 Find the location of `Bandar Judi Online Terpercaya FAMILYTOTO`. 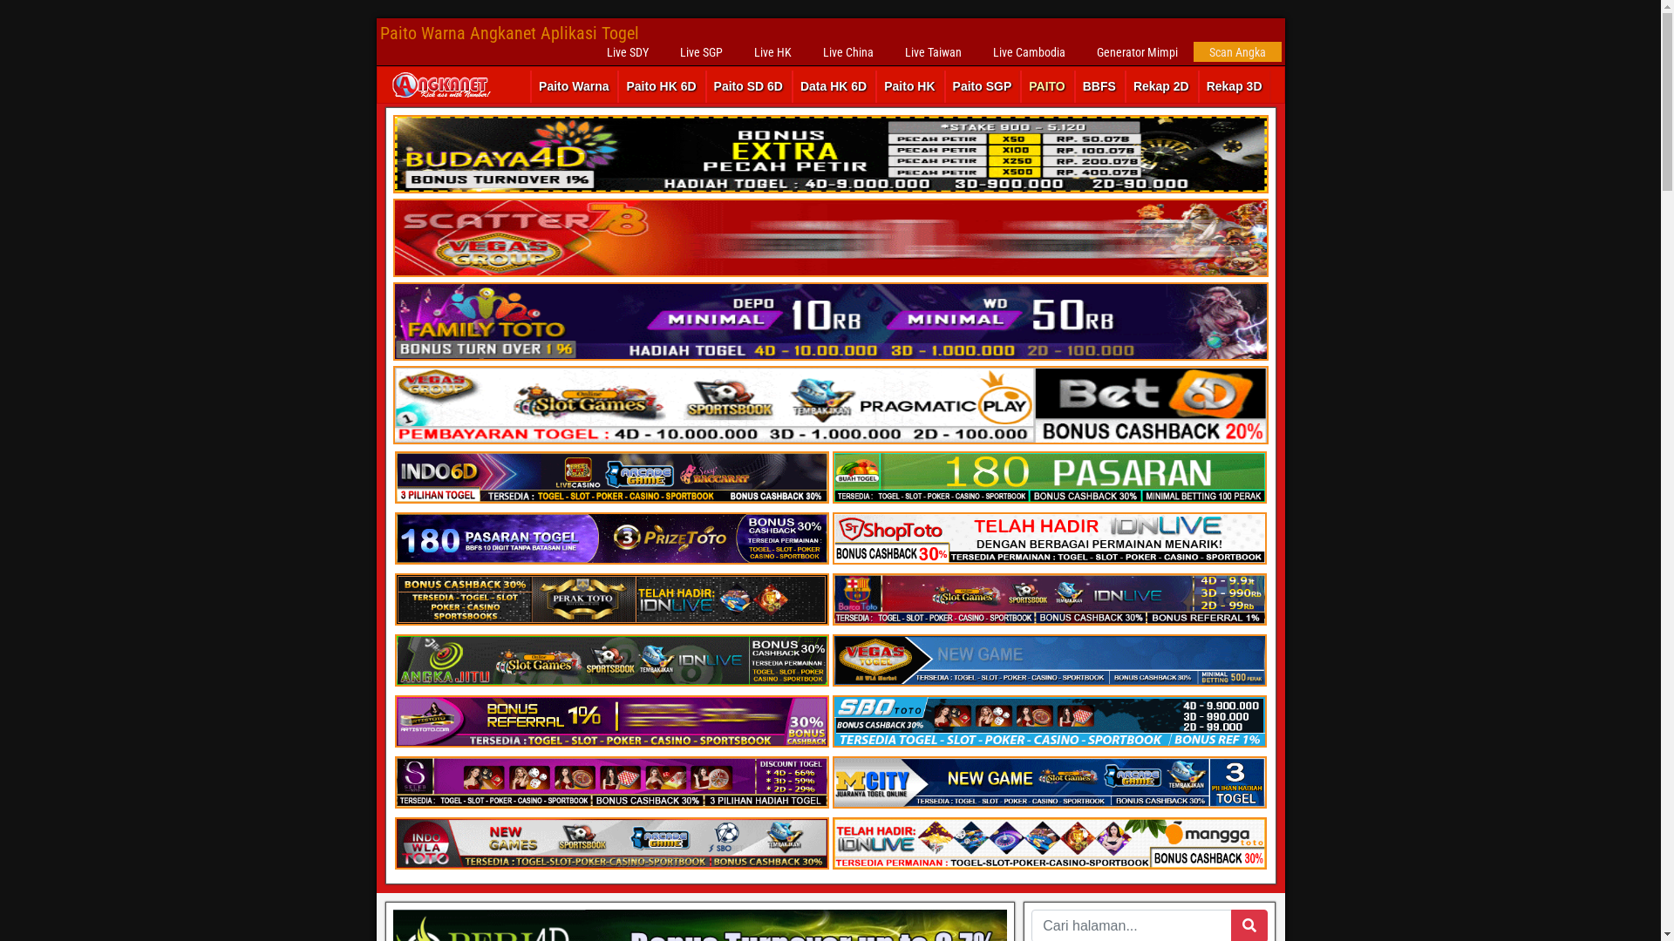

Bandar Judi Online Terpercaya FAMILYTOTO is located at coordinates (830, 322).